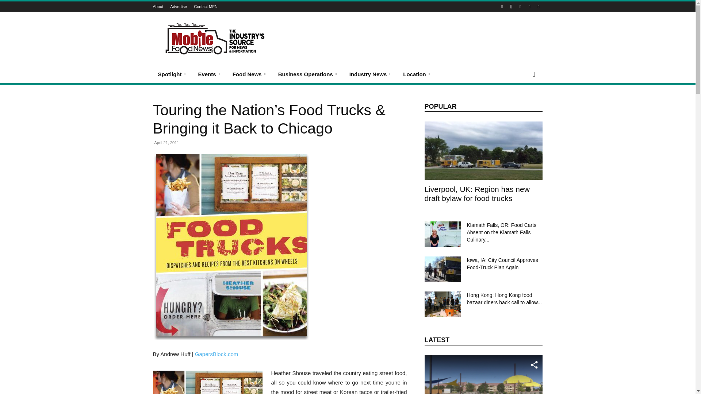  What do you see at coordinates (158, 6) in the screenshot?
I see `About` at bounding box center [158, 6].